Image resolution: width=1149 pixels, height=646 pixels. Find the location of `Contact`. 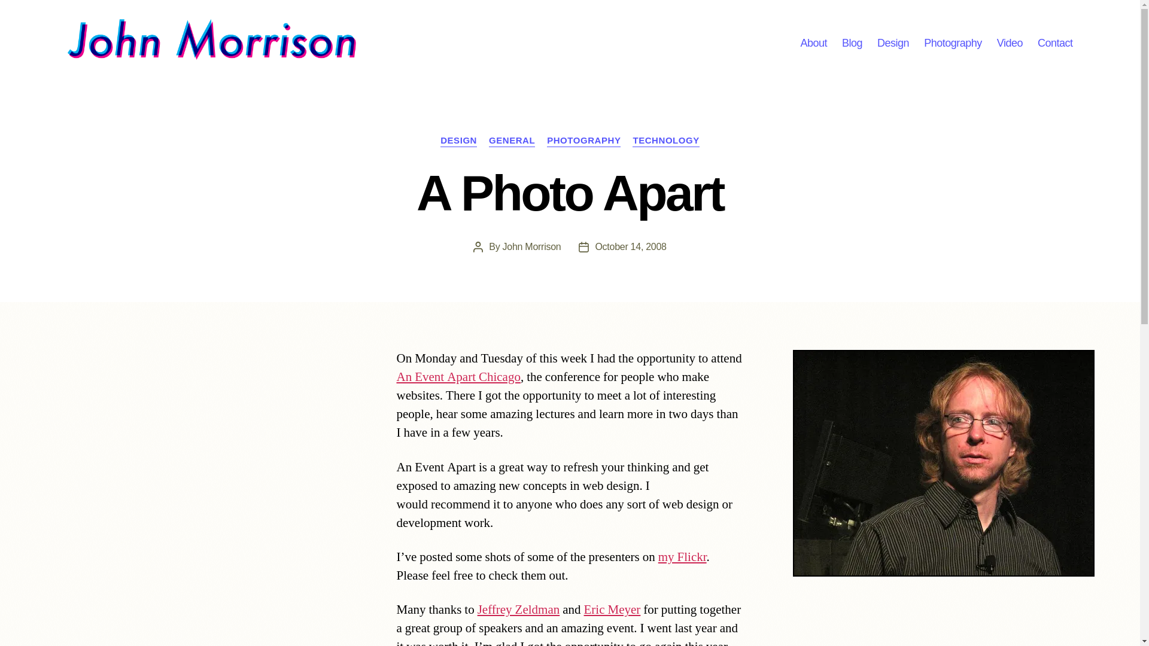

Contact is located at coordinates (1055, 43).